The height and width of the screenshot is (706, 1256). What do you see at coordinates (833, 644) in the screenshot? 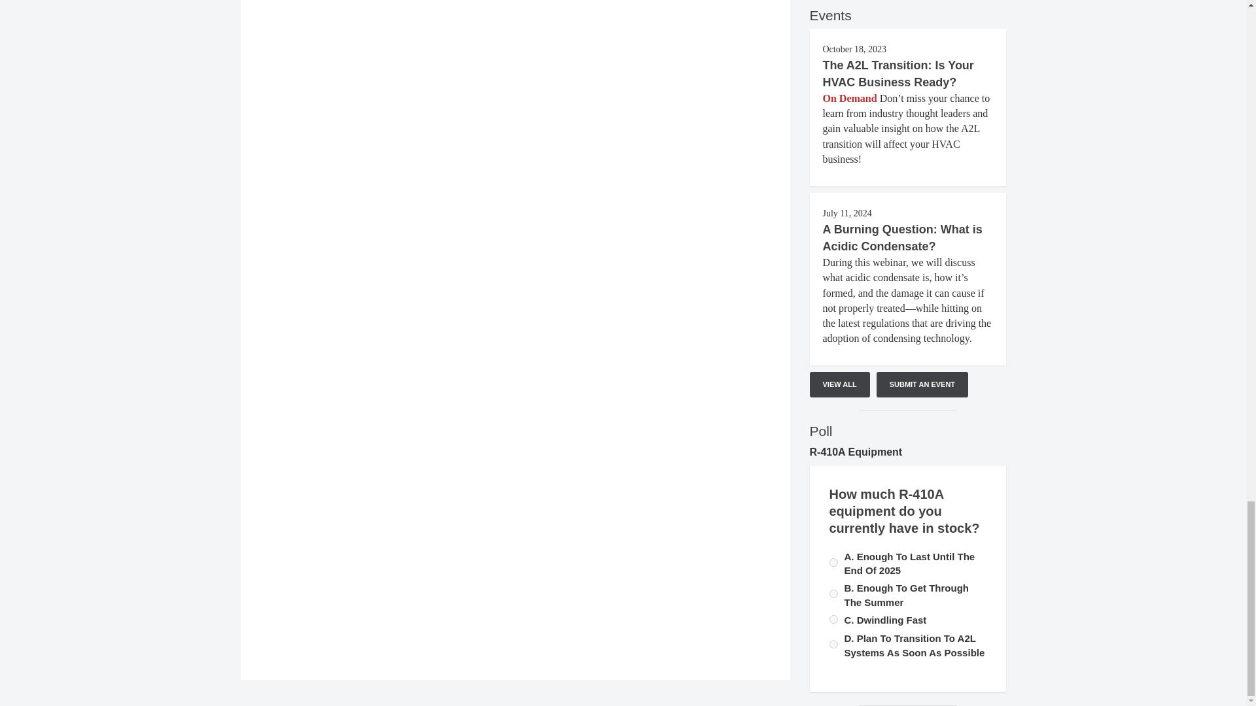
I see `599` at bounding box center [833, 644].